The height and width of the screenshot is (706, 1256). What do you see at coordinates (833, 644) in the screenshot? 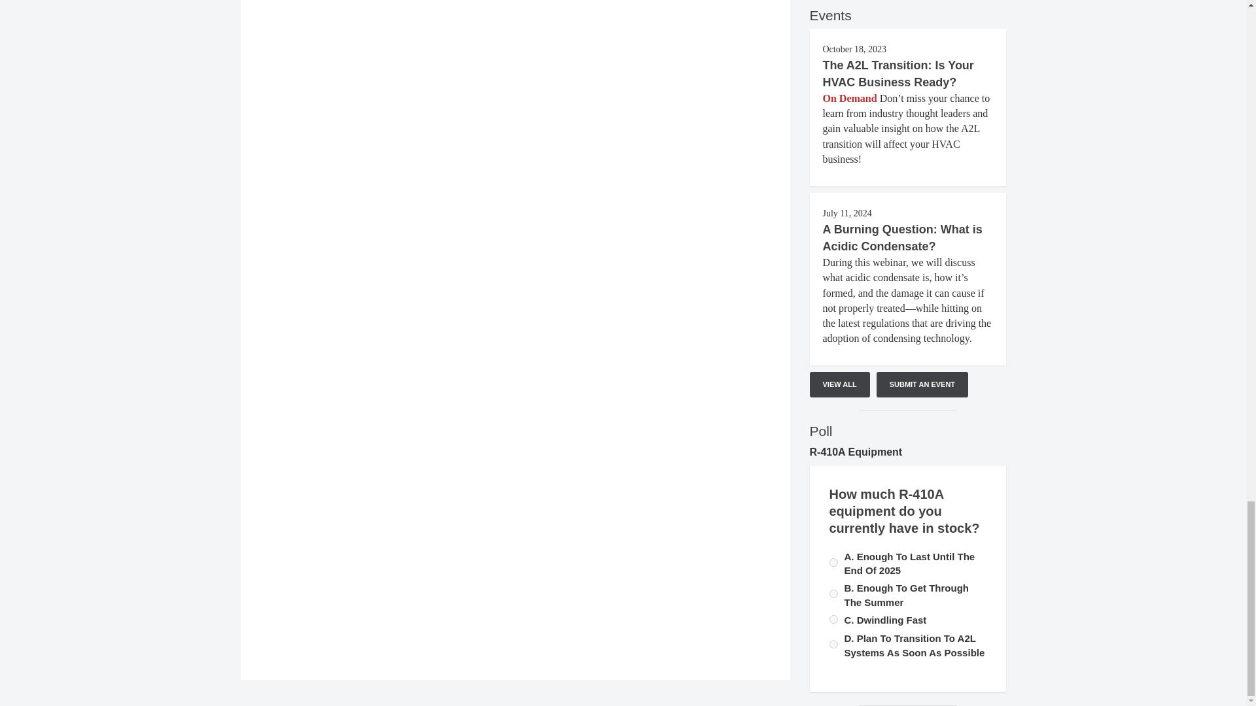
I see `599` at bounding box center [833, 644].